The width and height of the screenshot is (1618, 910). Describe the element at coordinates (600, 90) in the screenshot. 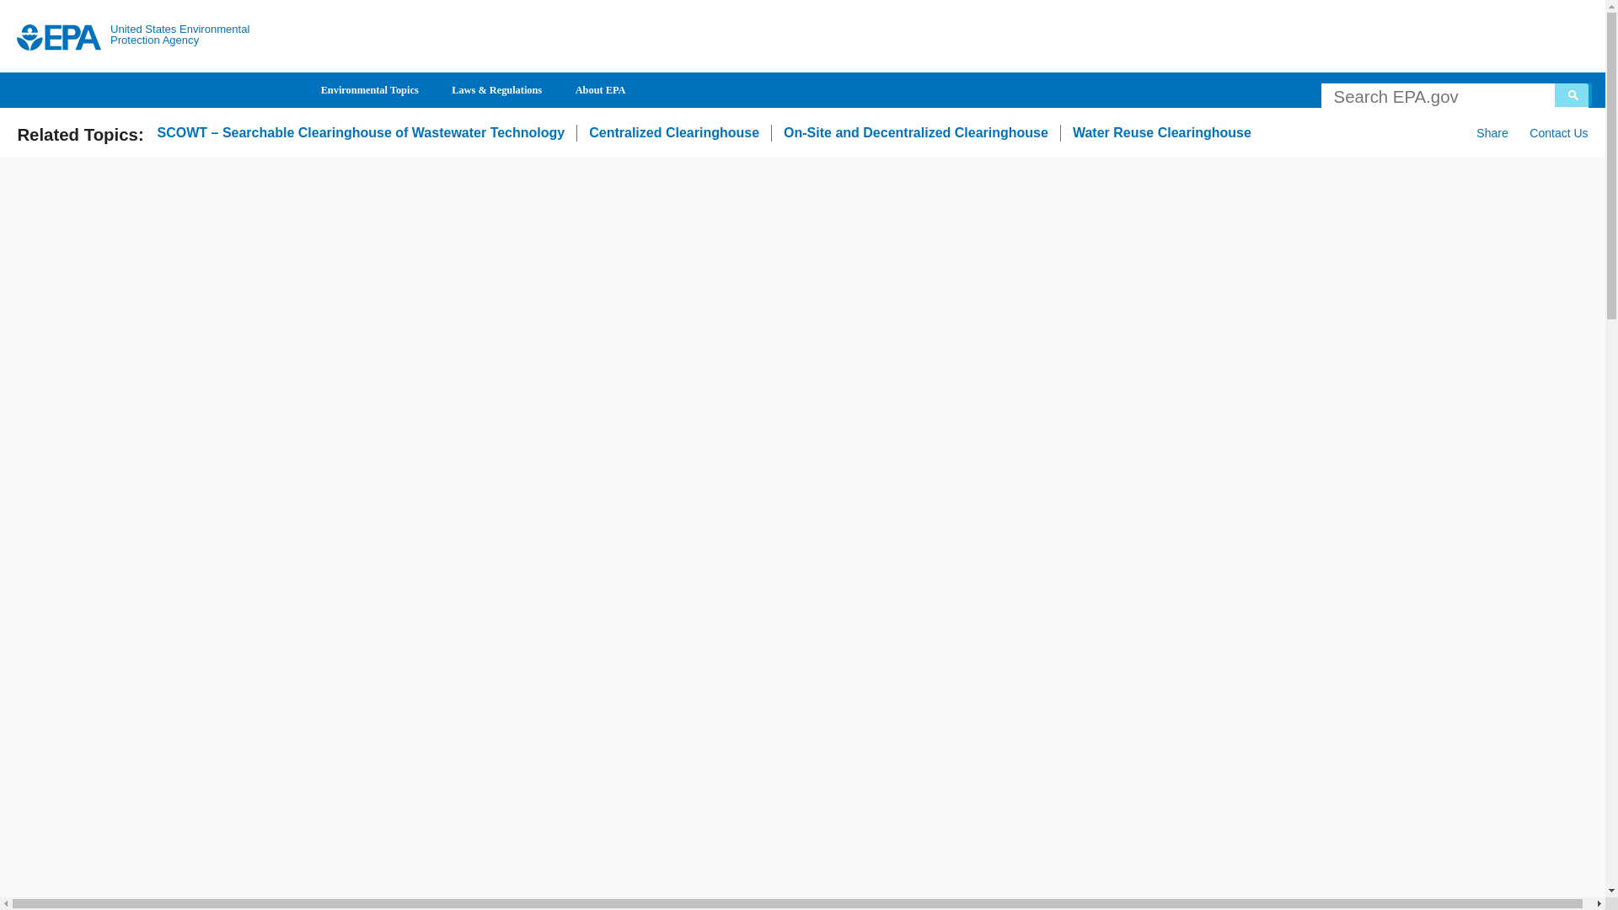

I see `About EPA` at that location.